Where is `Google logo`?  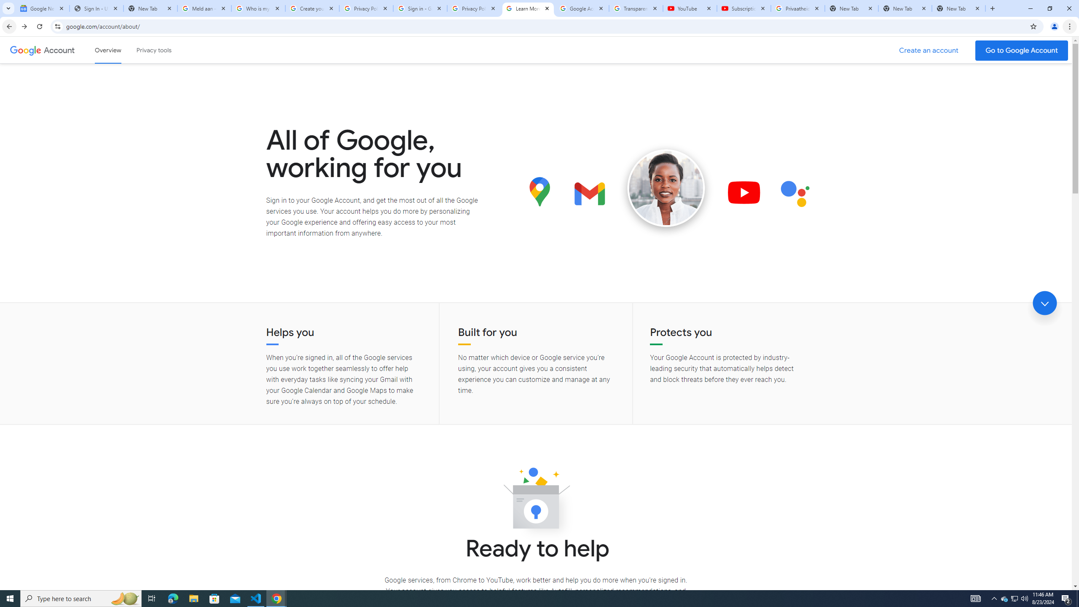
Google logo is located at coordinates (25, 50).